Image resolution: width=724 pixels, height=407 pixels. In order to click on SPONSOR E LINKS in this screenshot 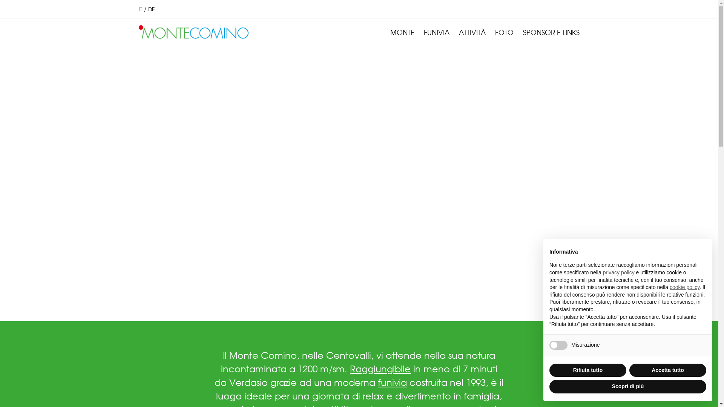, I will do `click(551, 32)`.